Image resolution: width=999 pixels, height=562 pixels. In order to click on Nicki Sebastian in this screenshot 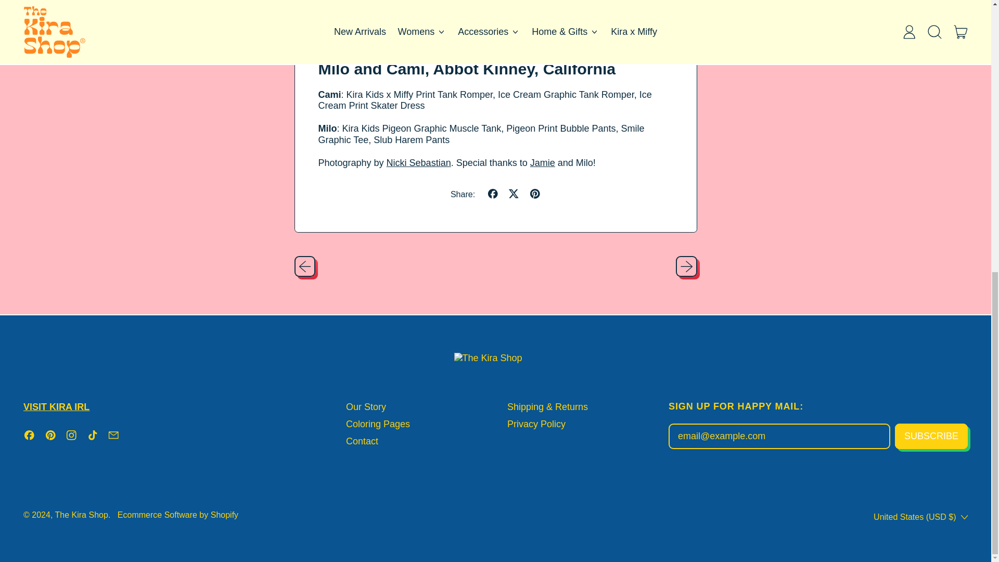, I will do `click(419, 162)`.